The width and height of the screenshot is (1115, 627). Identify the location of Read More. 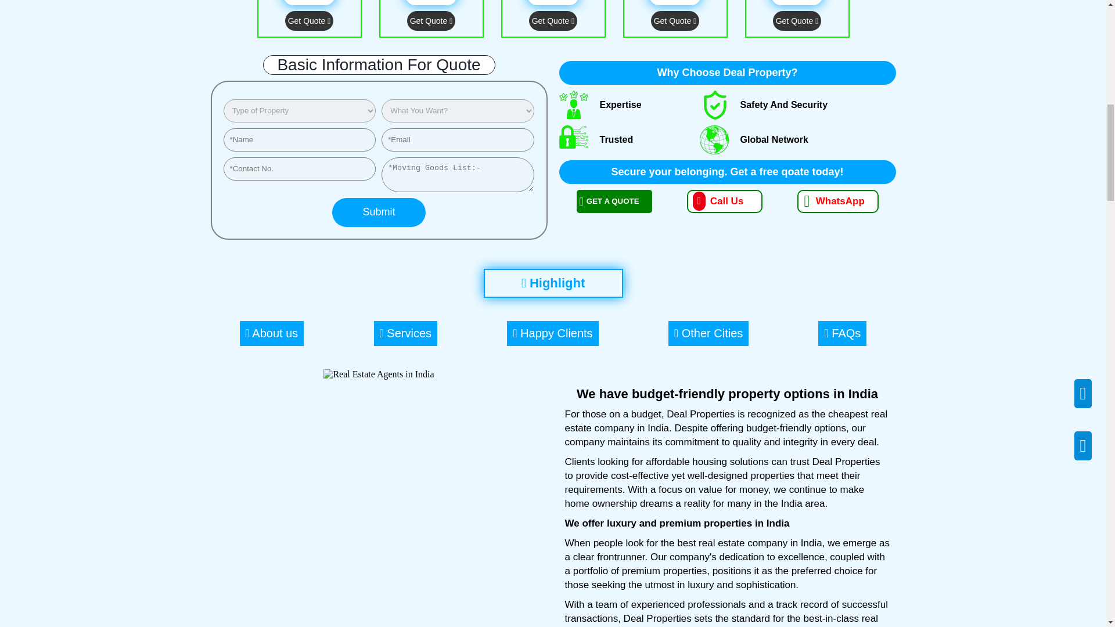
(797, 2).